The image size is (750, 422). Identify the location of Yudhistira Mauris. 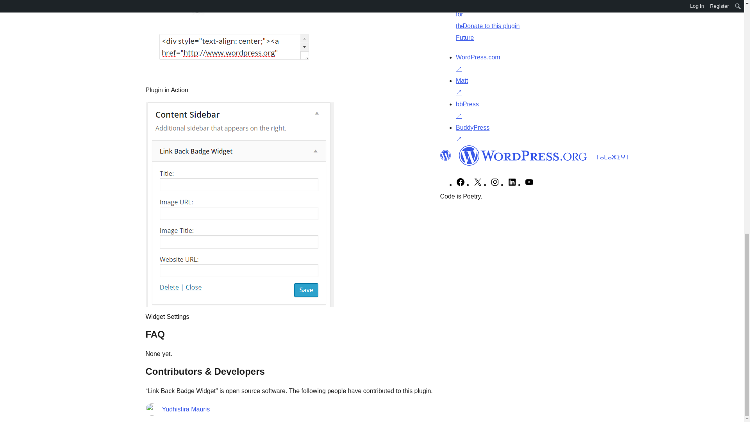
(186, 409).